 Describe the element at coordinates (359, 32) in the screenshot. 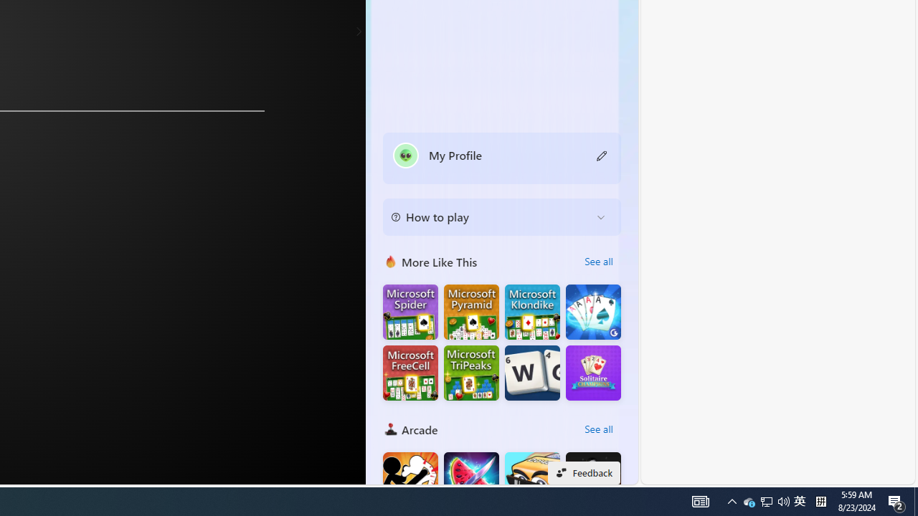

I see `Class: control` at that location.